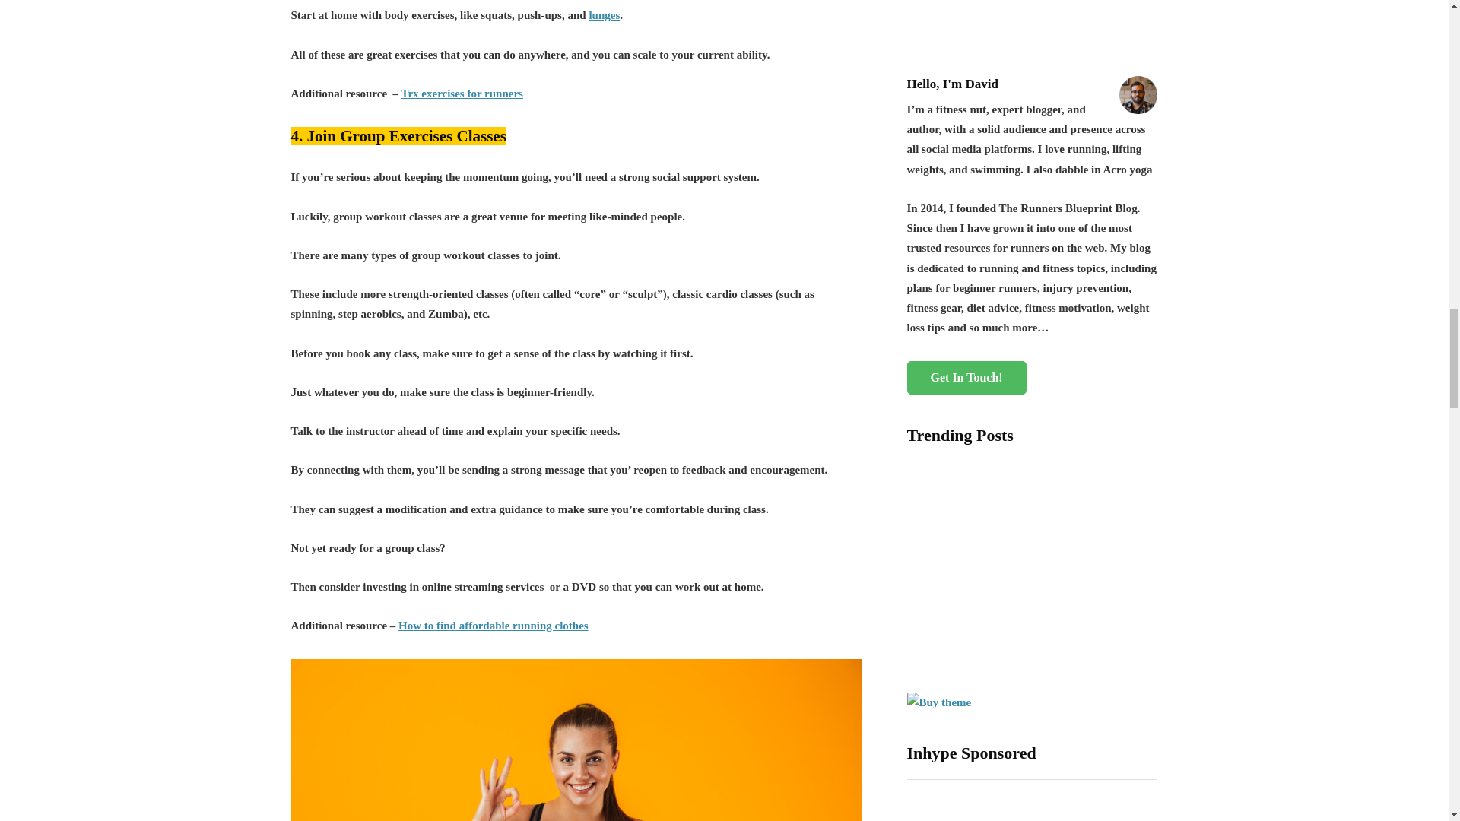  I want to click on Trx exercises for runners, so click(462, 93).